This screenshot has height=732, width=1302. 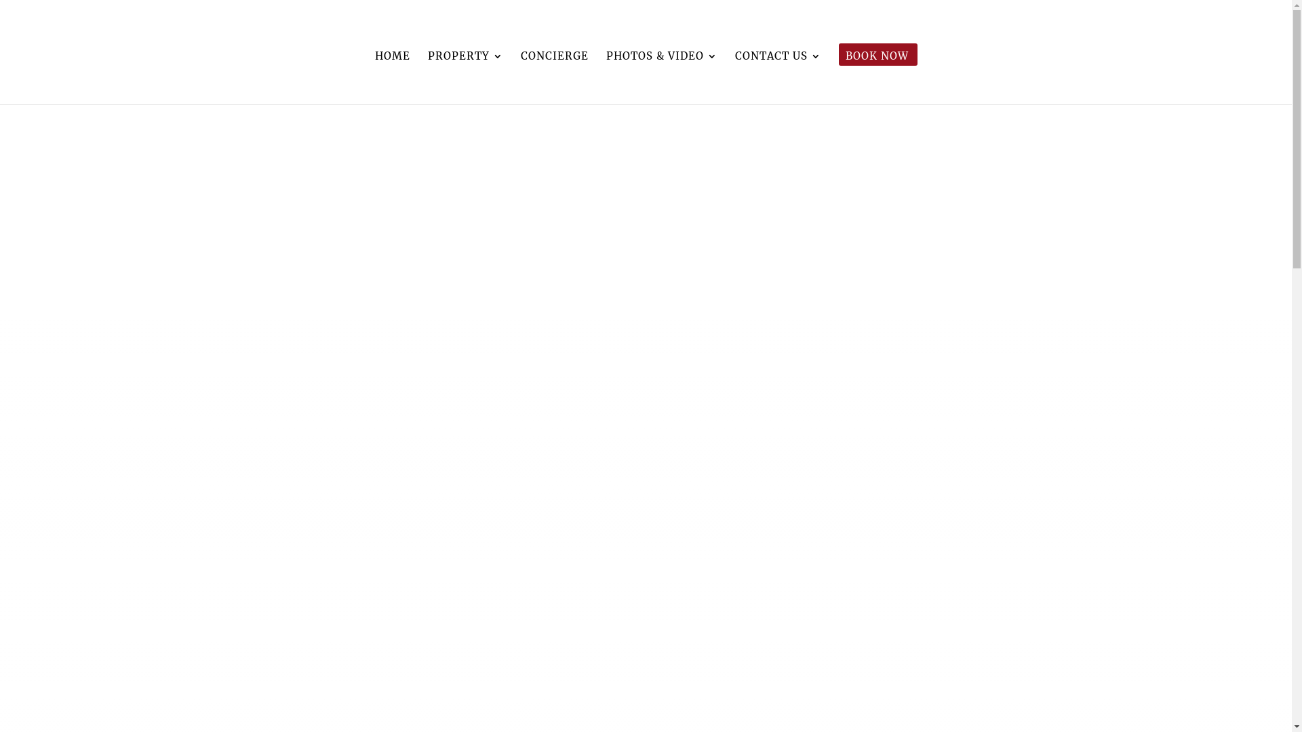 I want to click on BOOK NOW, so click(x=876, y=78).